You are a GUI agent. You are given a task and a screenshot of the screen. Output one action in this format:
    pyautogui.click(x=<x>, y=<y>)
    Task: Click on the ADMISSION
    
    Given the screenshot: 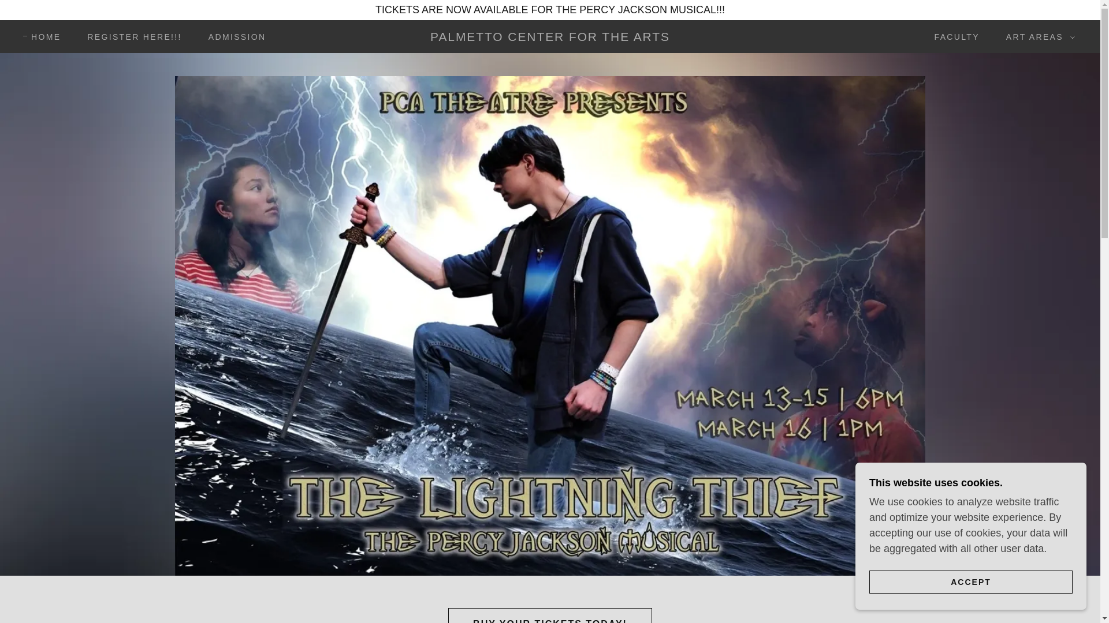 What is the action you would take?
    pyautogui.click(x=233, y=37)
    